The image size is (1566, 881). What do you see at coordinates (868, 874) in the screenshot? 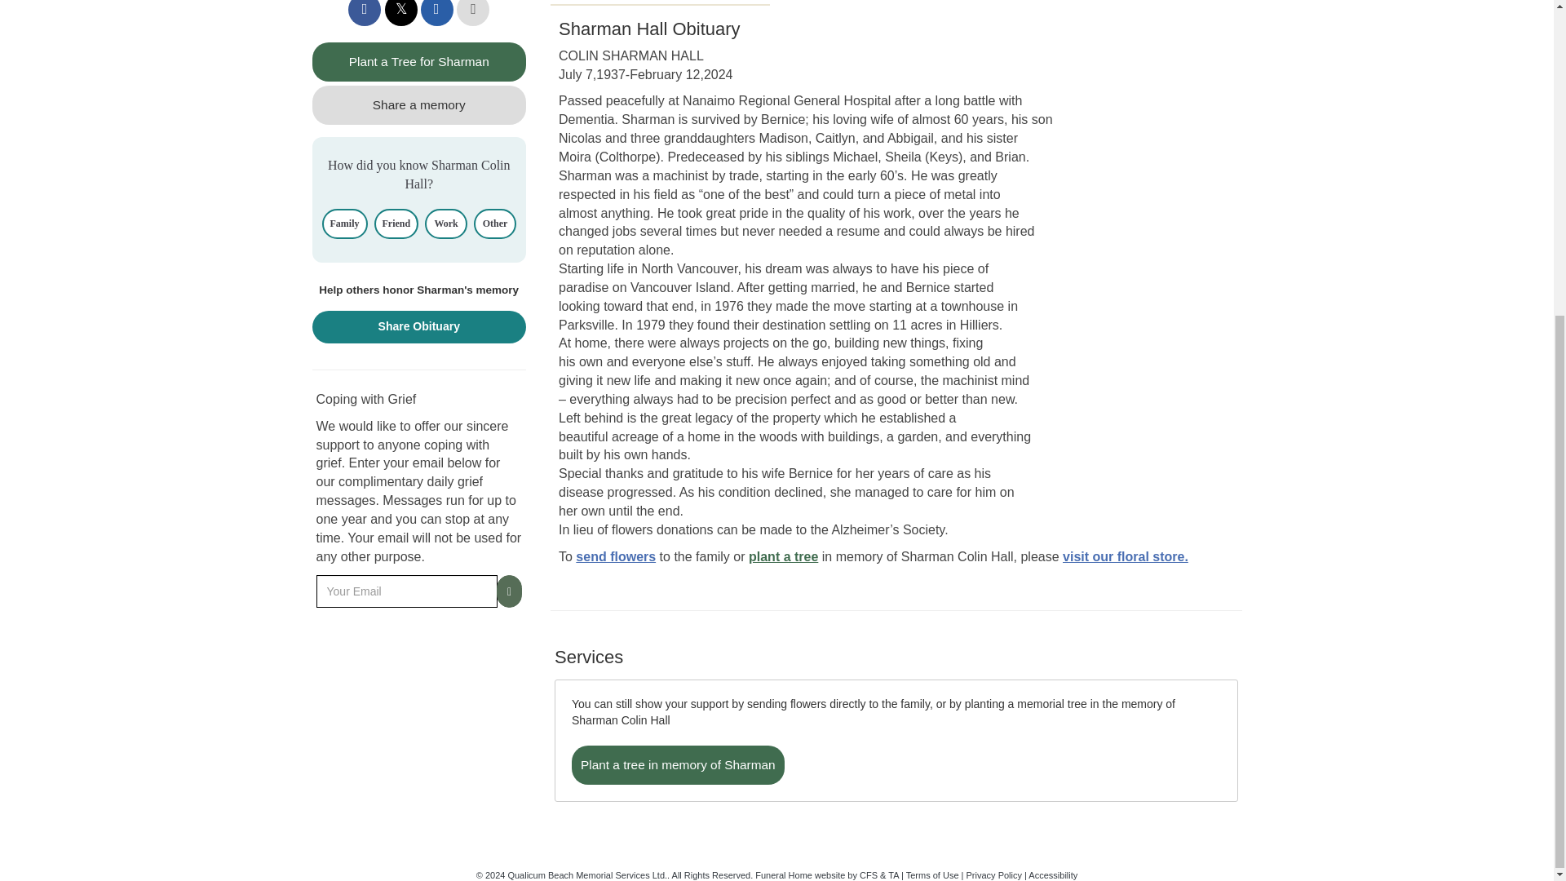
I see `CFS` at bounding box center [868, 874].